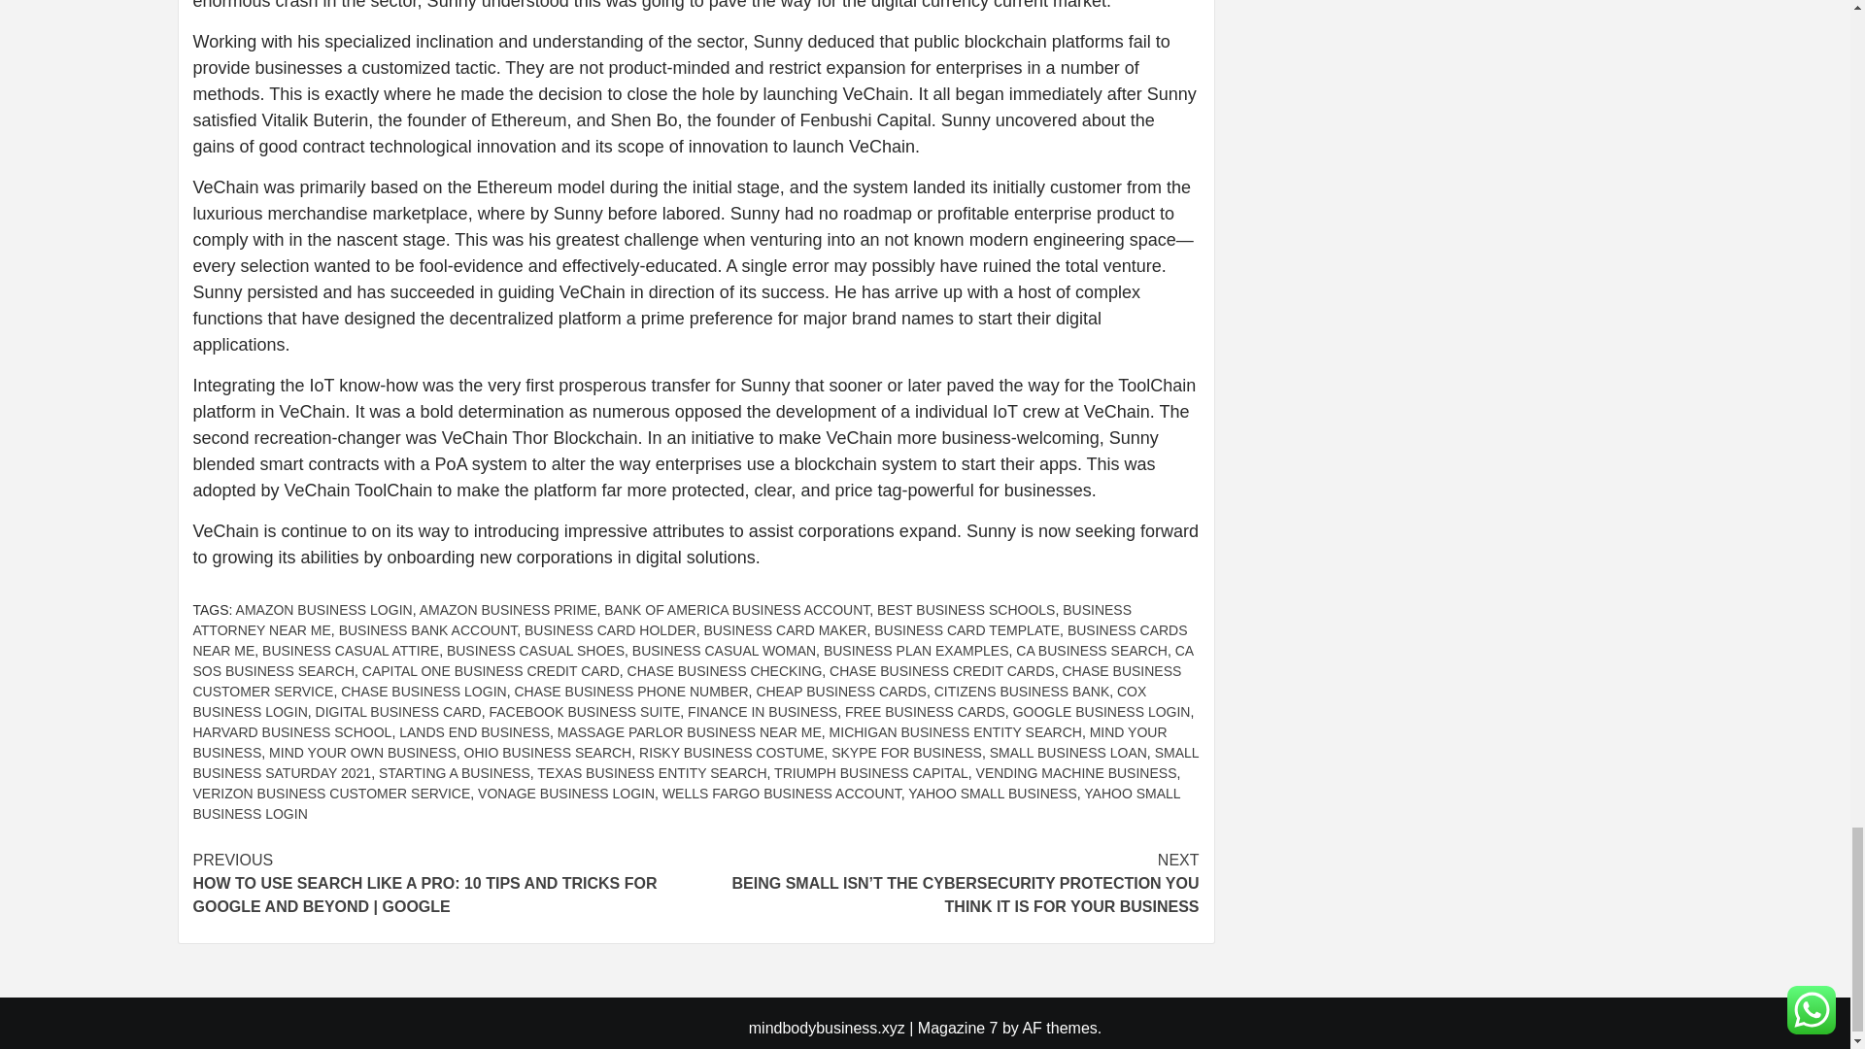  Describe the element at coordinates (1092, 651) in the screenshot. I see `CA BUSINESS SEARCH` at that location.